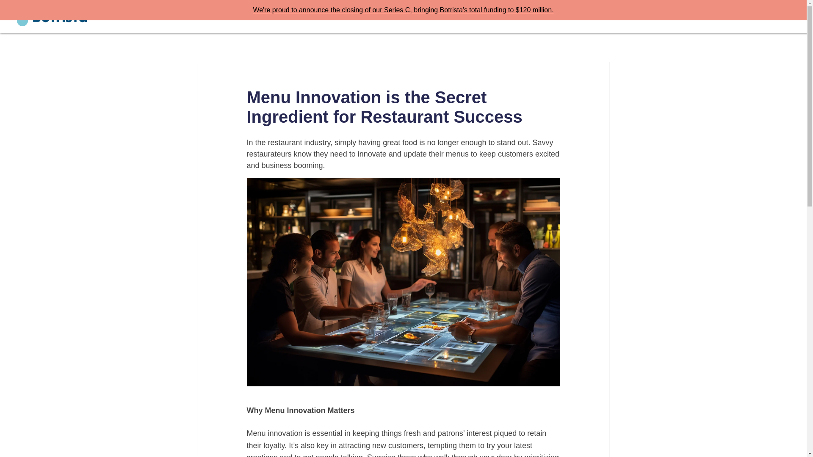  I want to click on Book a Demo, so click(736, 17).